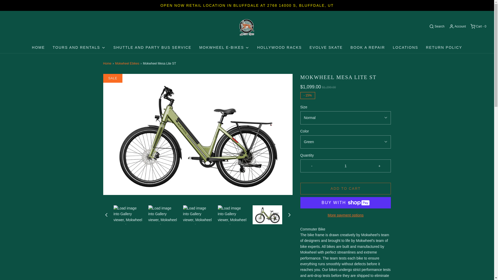 The image size is (498, 280). What do you see at coordinates (478, 26) in the screenshot?
I see `Cart - 0` at bounding box center [478, 26].